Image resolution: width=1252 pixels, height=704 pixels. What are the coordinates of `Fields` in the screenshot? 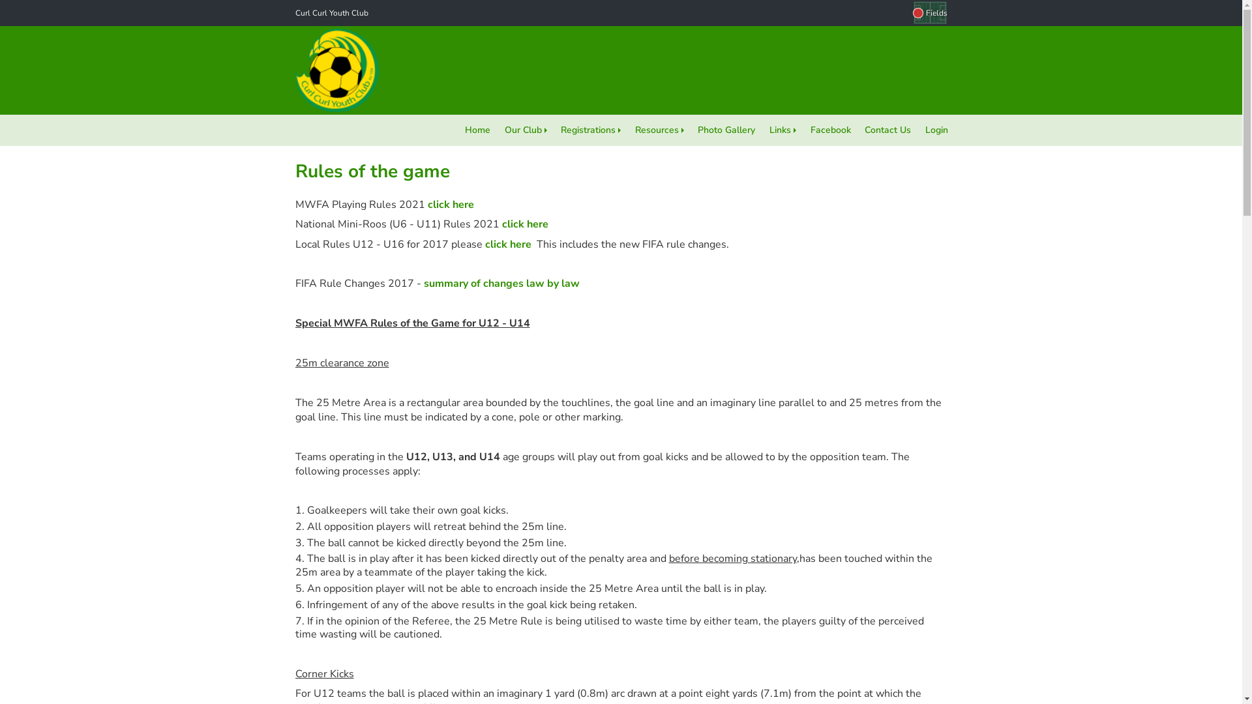 It's located at (930, 13).